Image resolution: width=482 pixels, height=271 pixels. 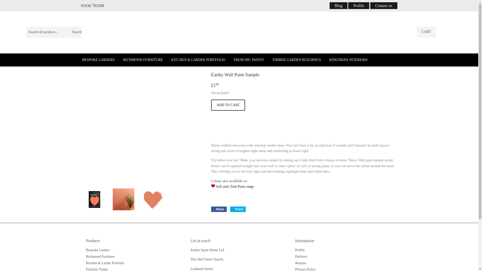 I want to click on Tweet on Twitter, so click(x=238, y=209).